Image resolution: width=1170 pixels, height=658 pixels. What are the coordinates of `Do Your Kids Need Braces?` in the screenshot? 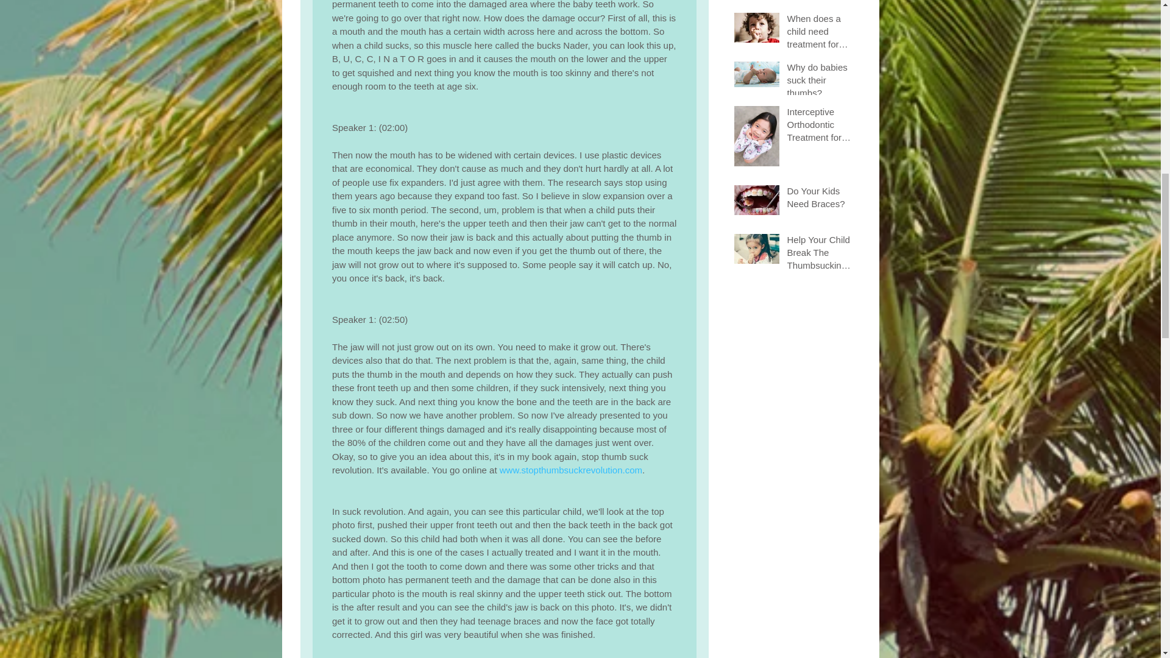 It's located at (820, 200).